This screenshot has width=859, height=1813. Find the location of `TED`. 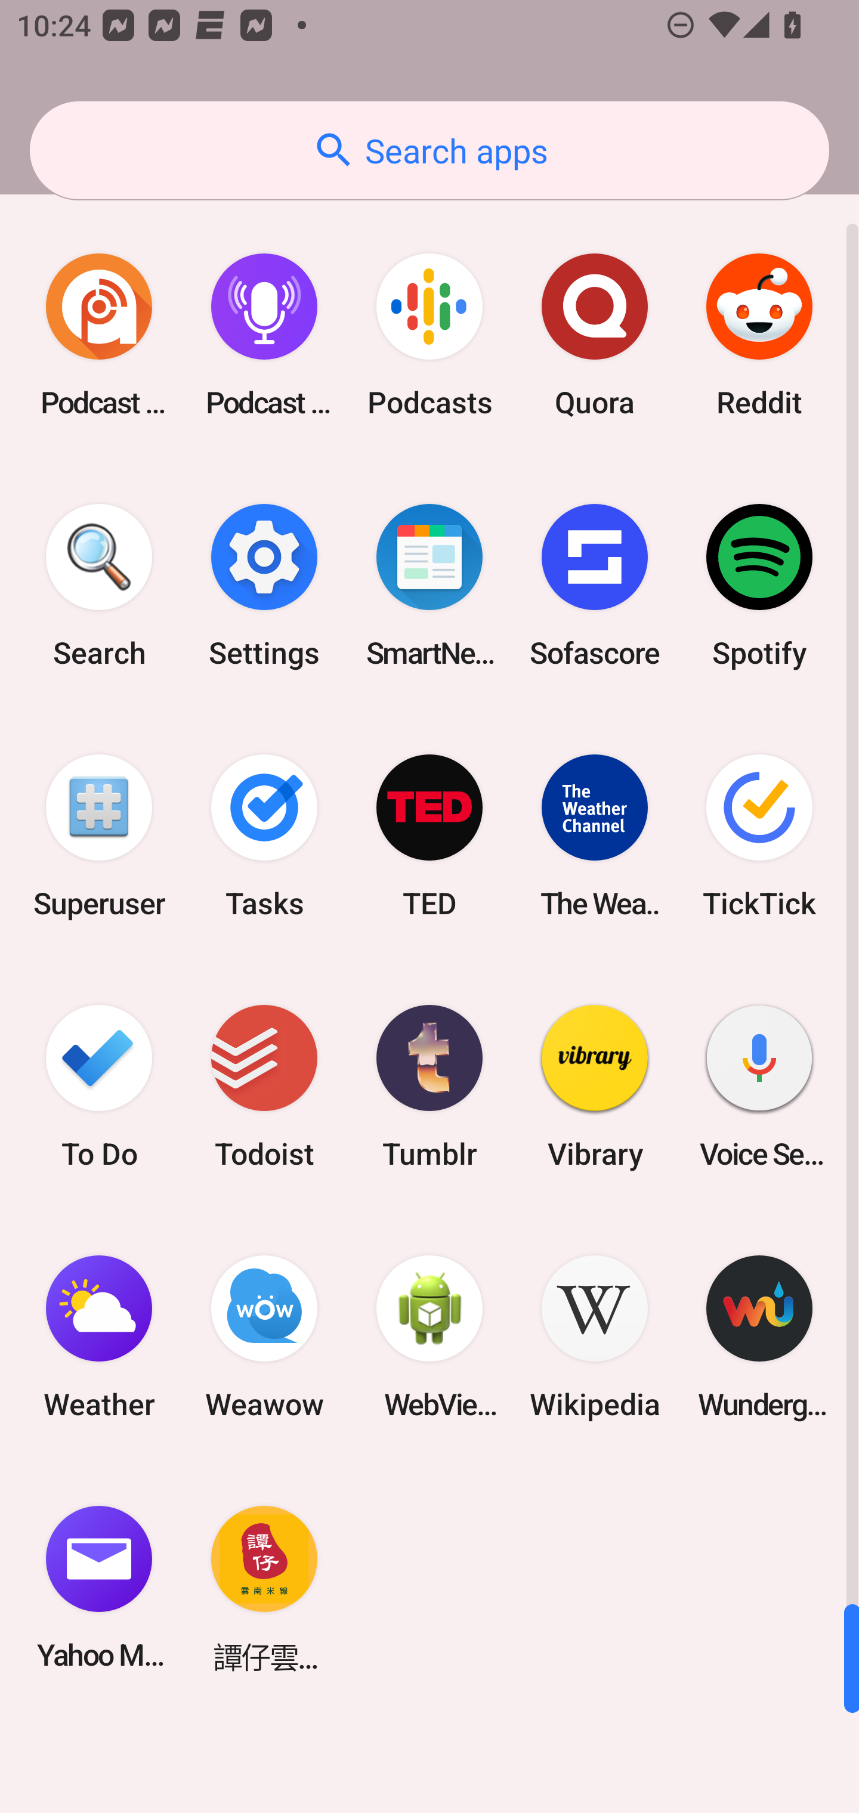

TED is located at coordinates (429, 836).